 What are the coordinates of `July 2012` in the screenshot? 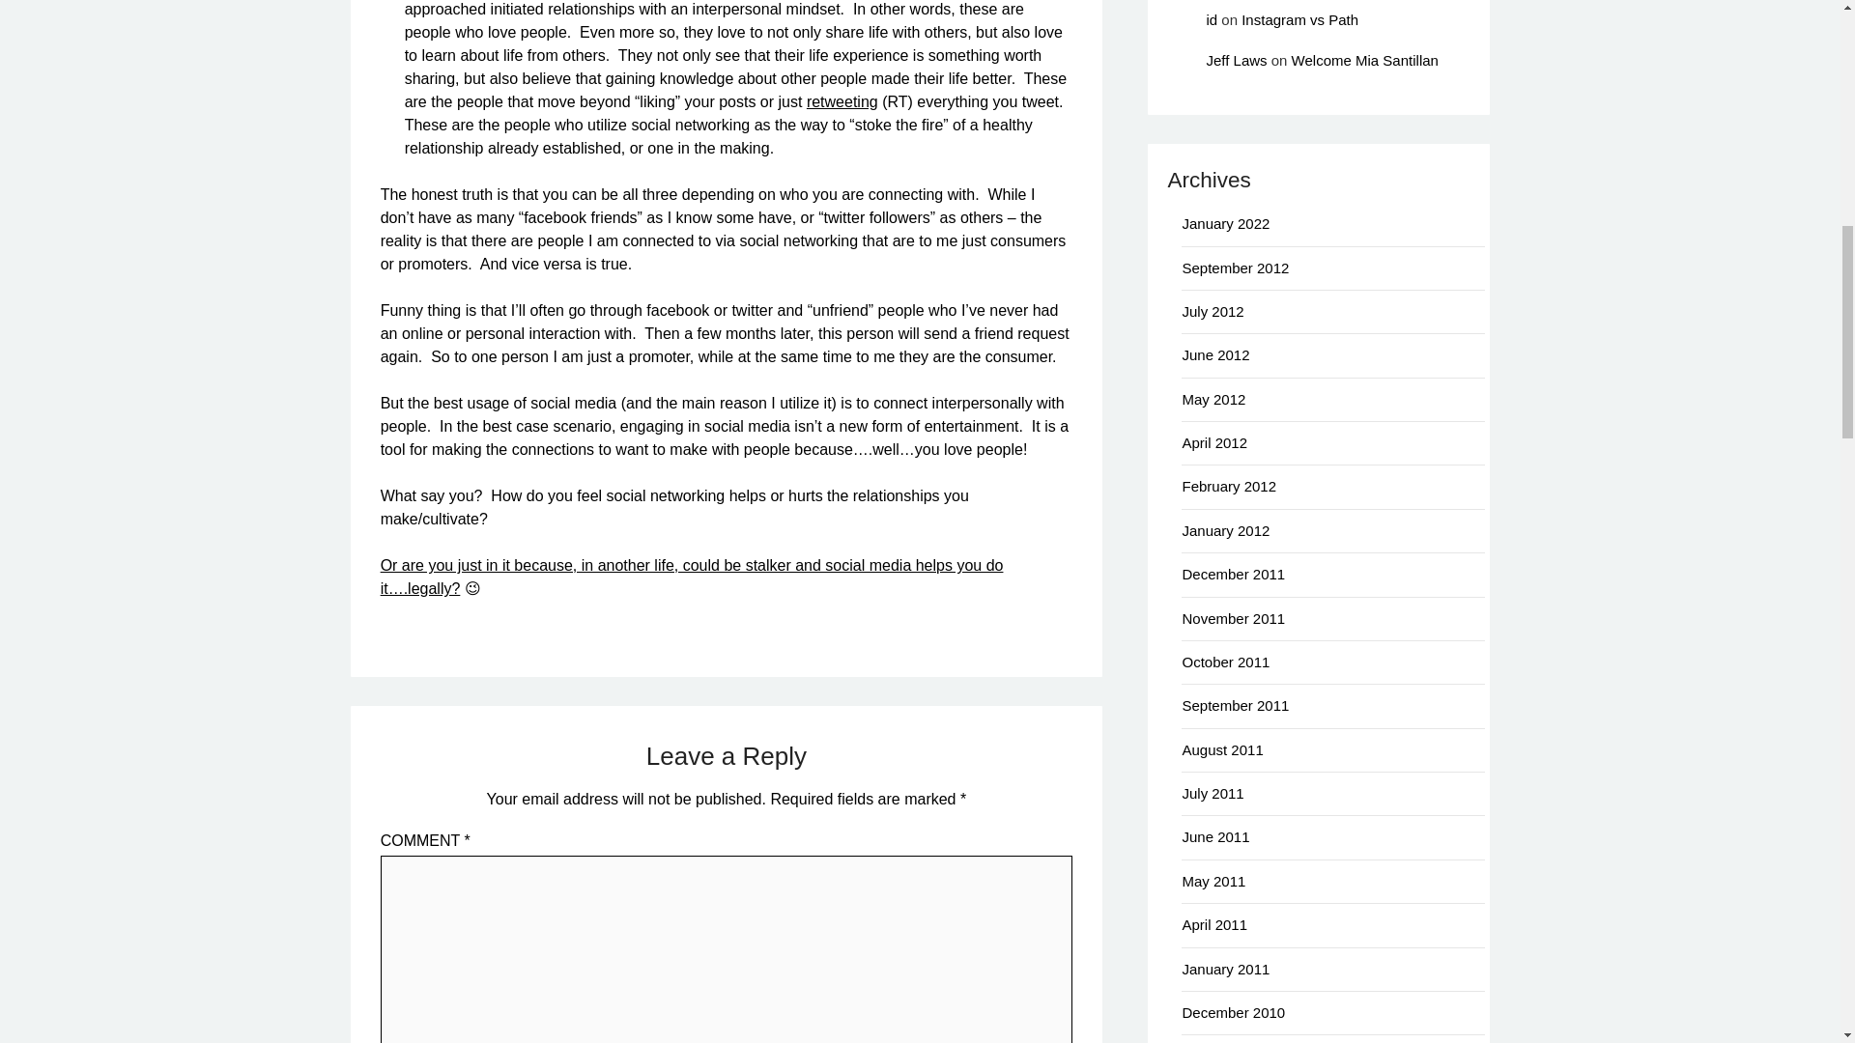 It's located at (1212, 311).